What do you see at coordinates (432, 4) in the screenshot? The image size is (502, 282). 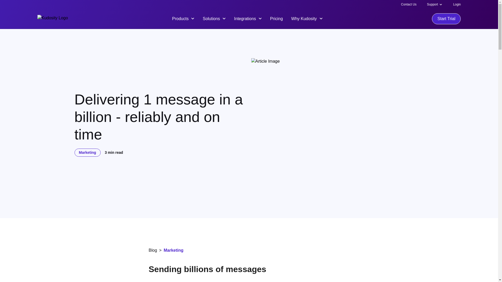 I see `Support` at bounding box center [432, 4].